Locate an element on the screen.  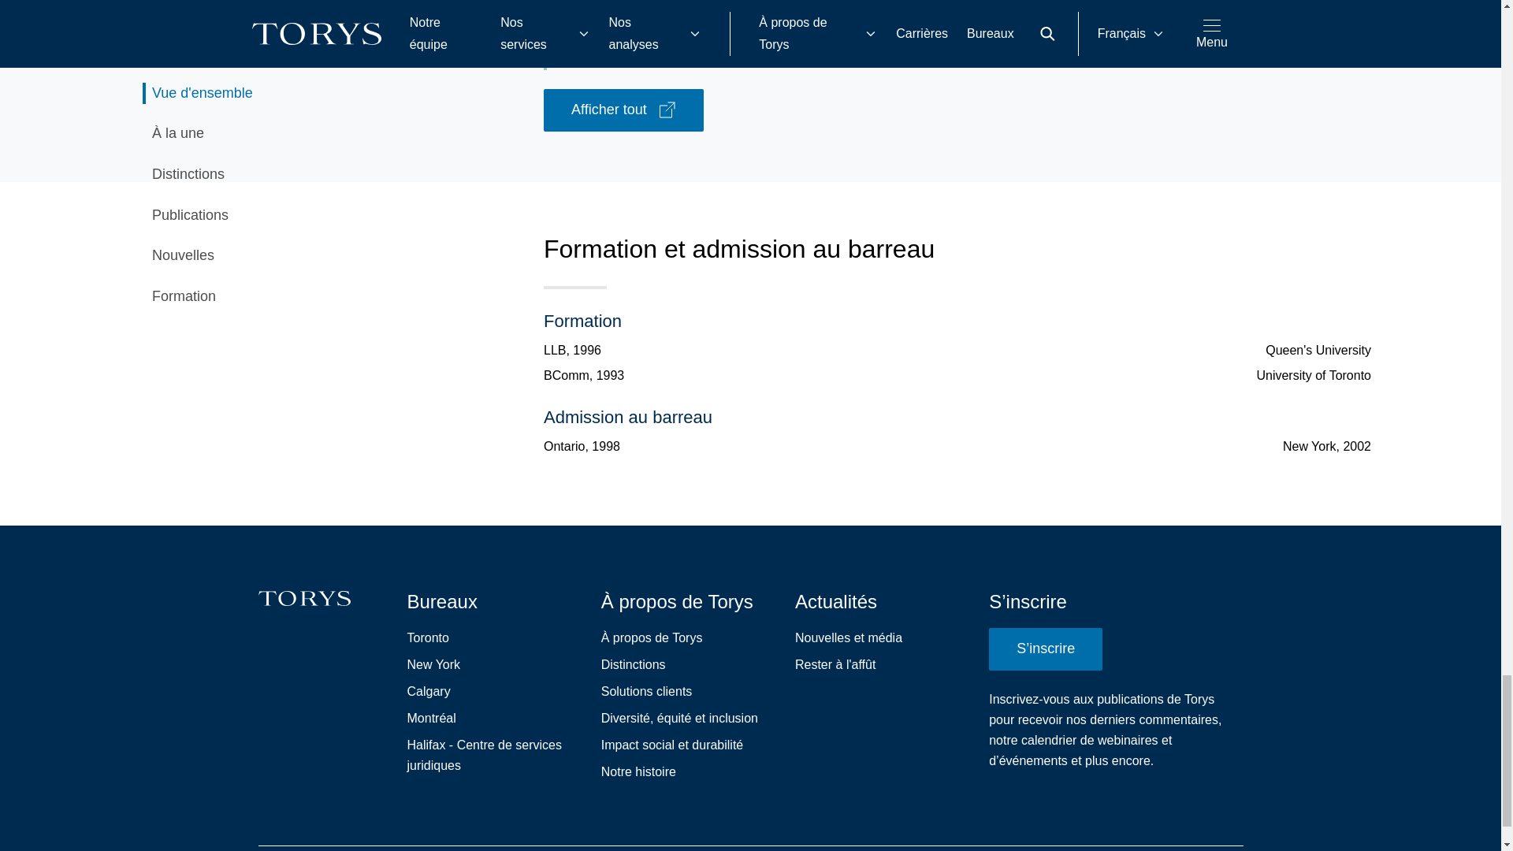
Toronto Office Page is located at coordinates (427, 638).